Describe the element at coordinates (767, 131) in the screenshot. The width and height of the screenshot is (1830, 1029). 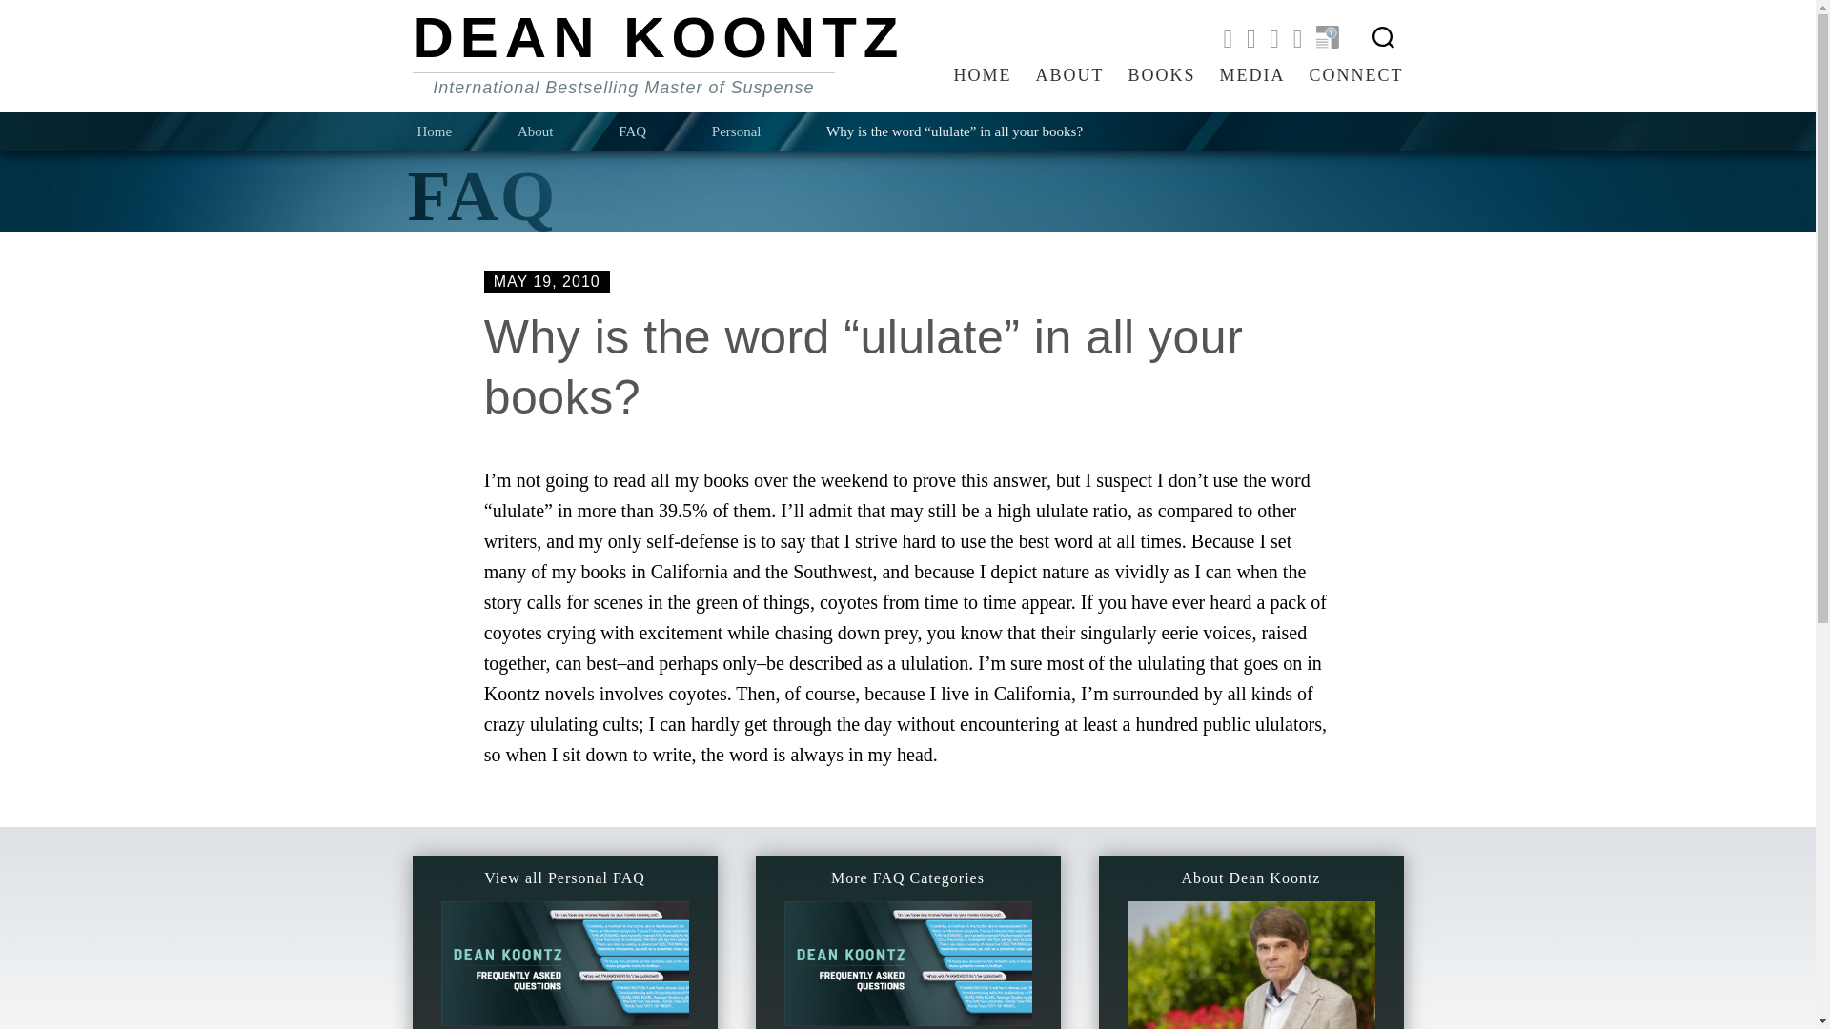
I see `Personal` at that location.